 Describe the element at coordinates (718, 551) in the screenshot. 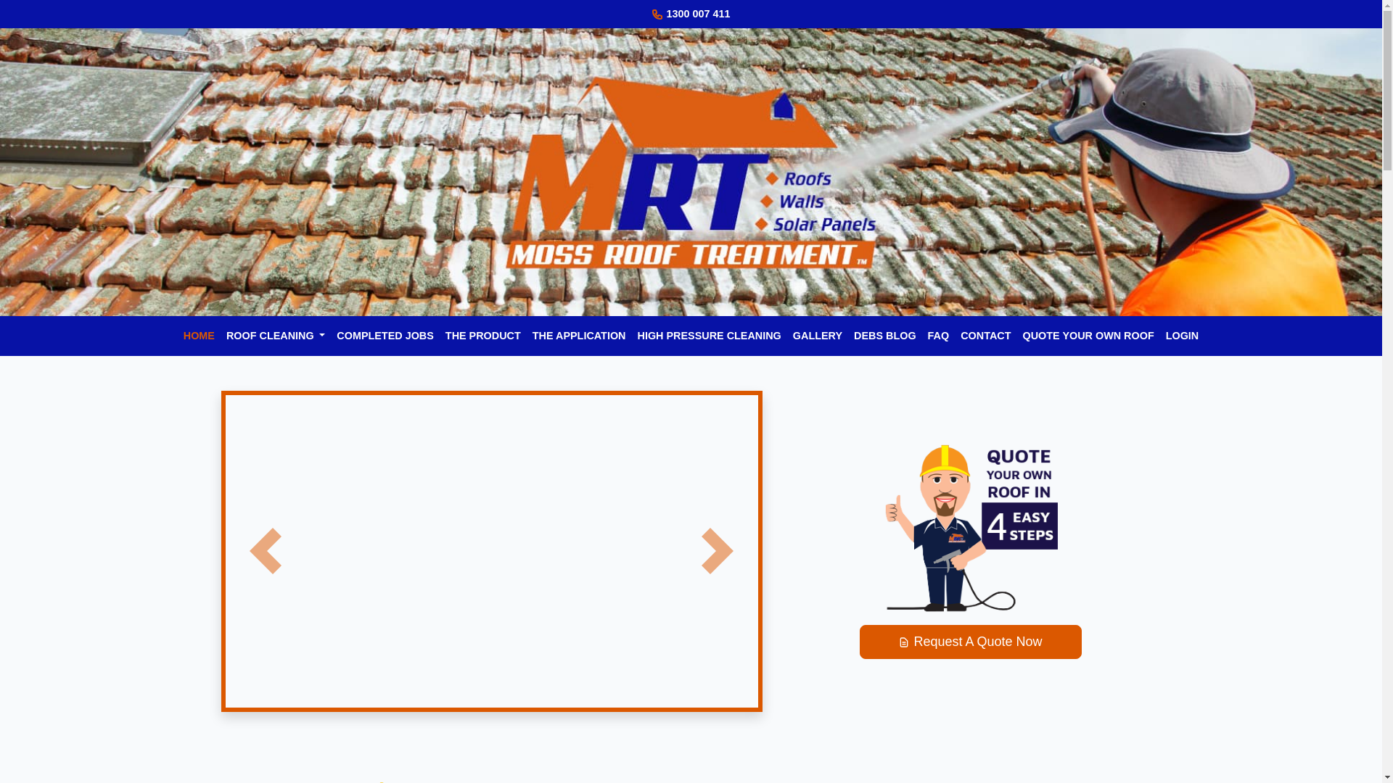

I see `Next` at that location.